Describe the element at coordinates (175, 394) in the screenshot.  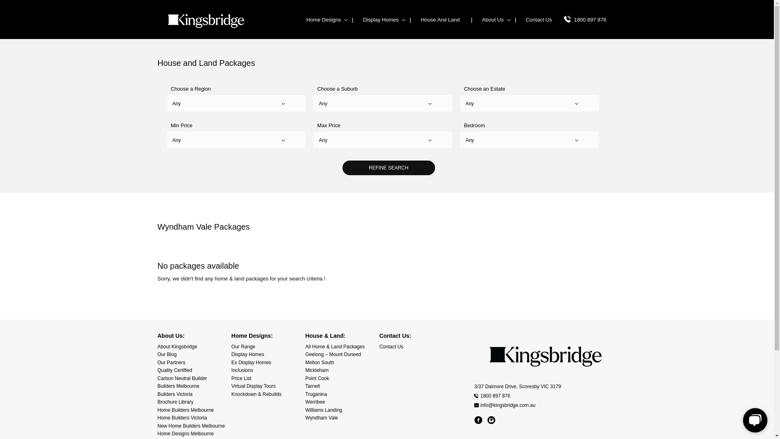
I see `Builders Victoria` at that location.